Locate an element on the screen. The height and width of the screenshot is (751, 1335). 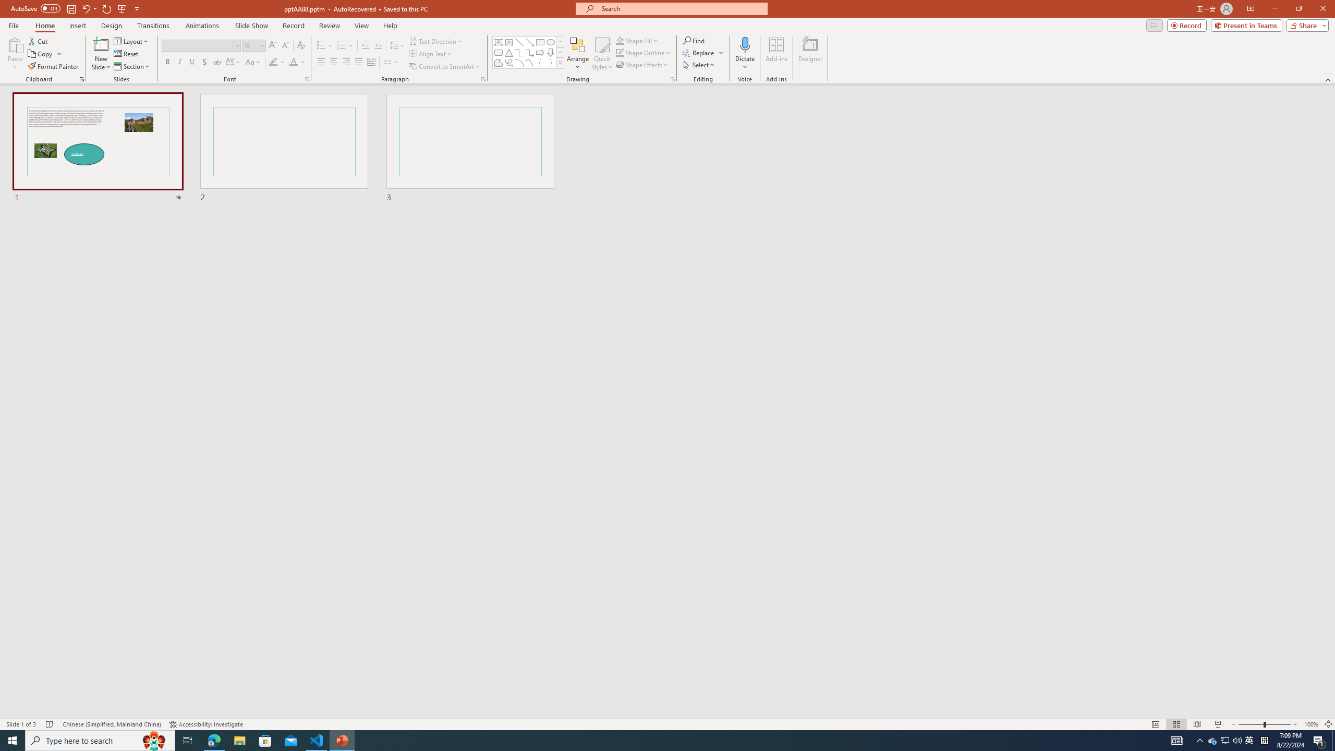
Arrange is located at coordinates (578, 54).